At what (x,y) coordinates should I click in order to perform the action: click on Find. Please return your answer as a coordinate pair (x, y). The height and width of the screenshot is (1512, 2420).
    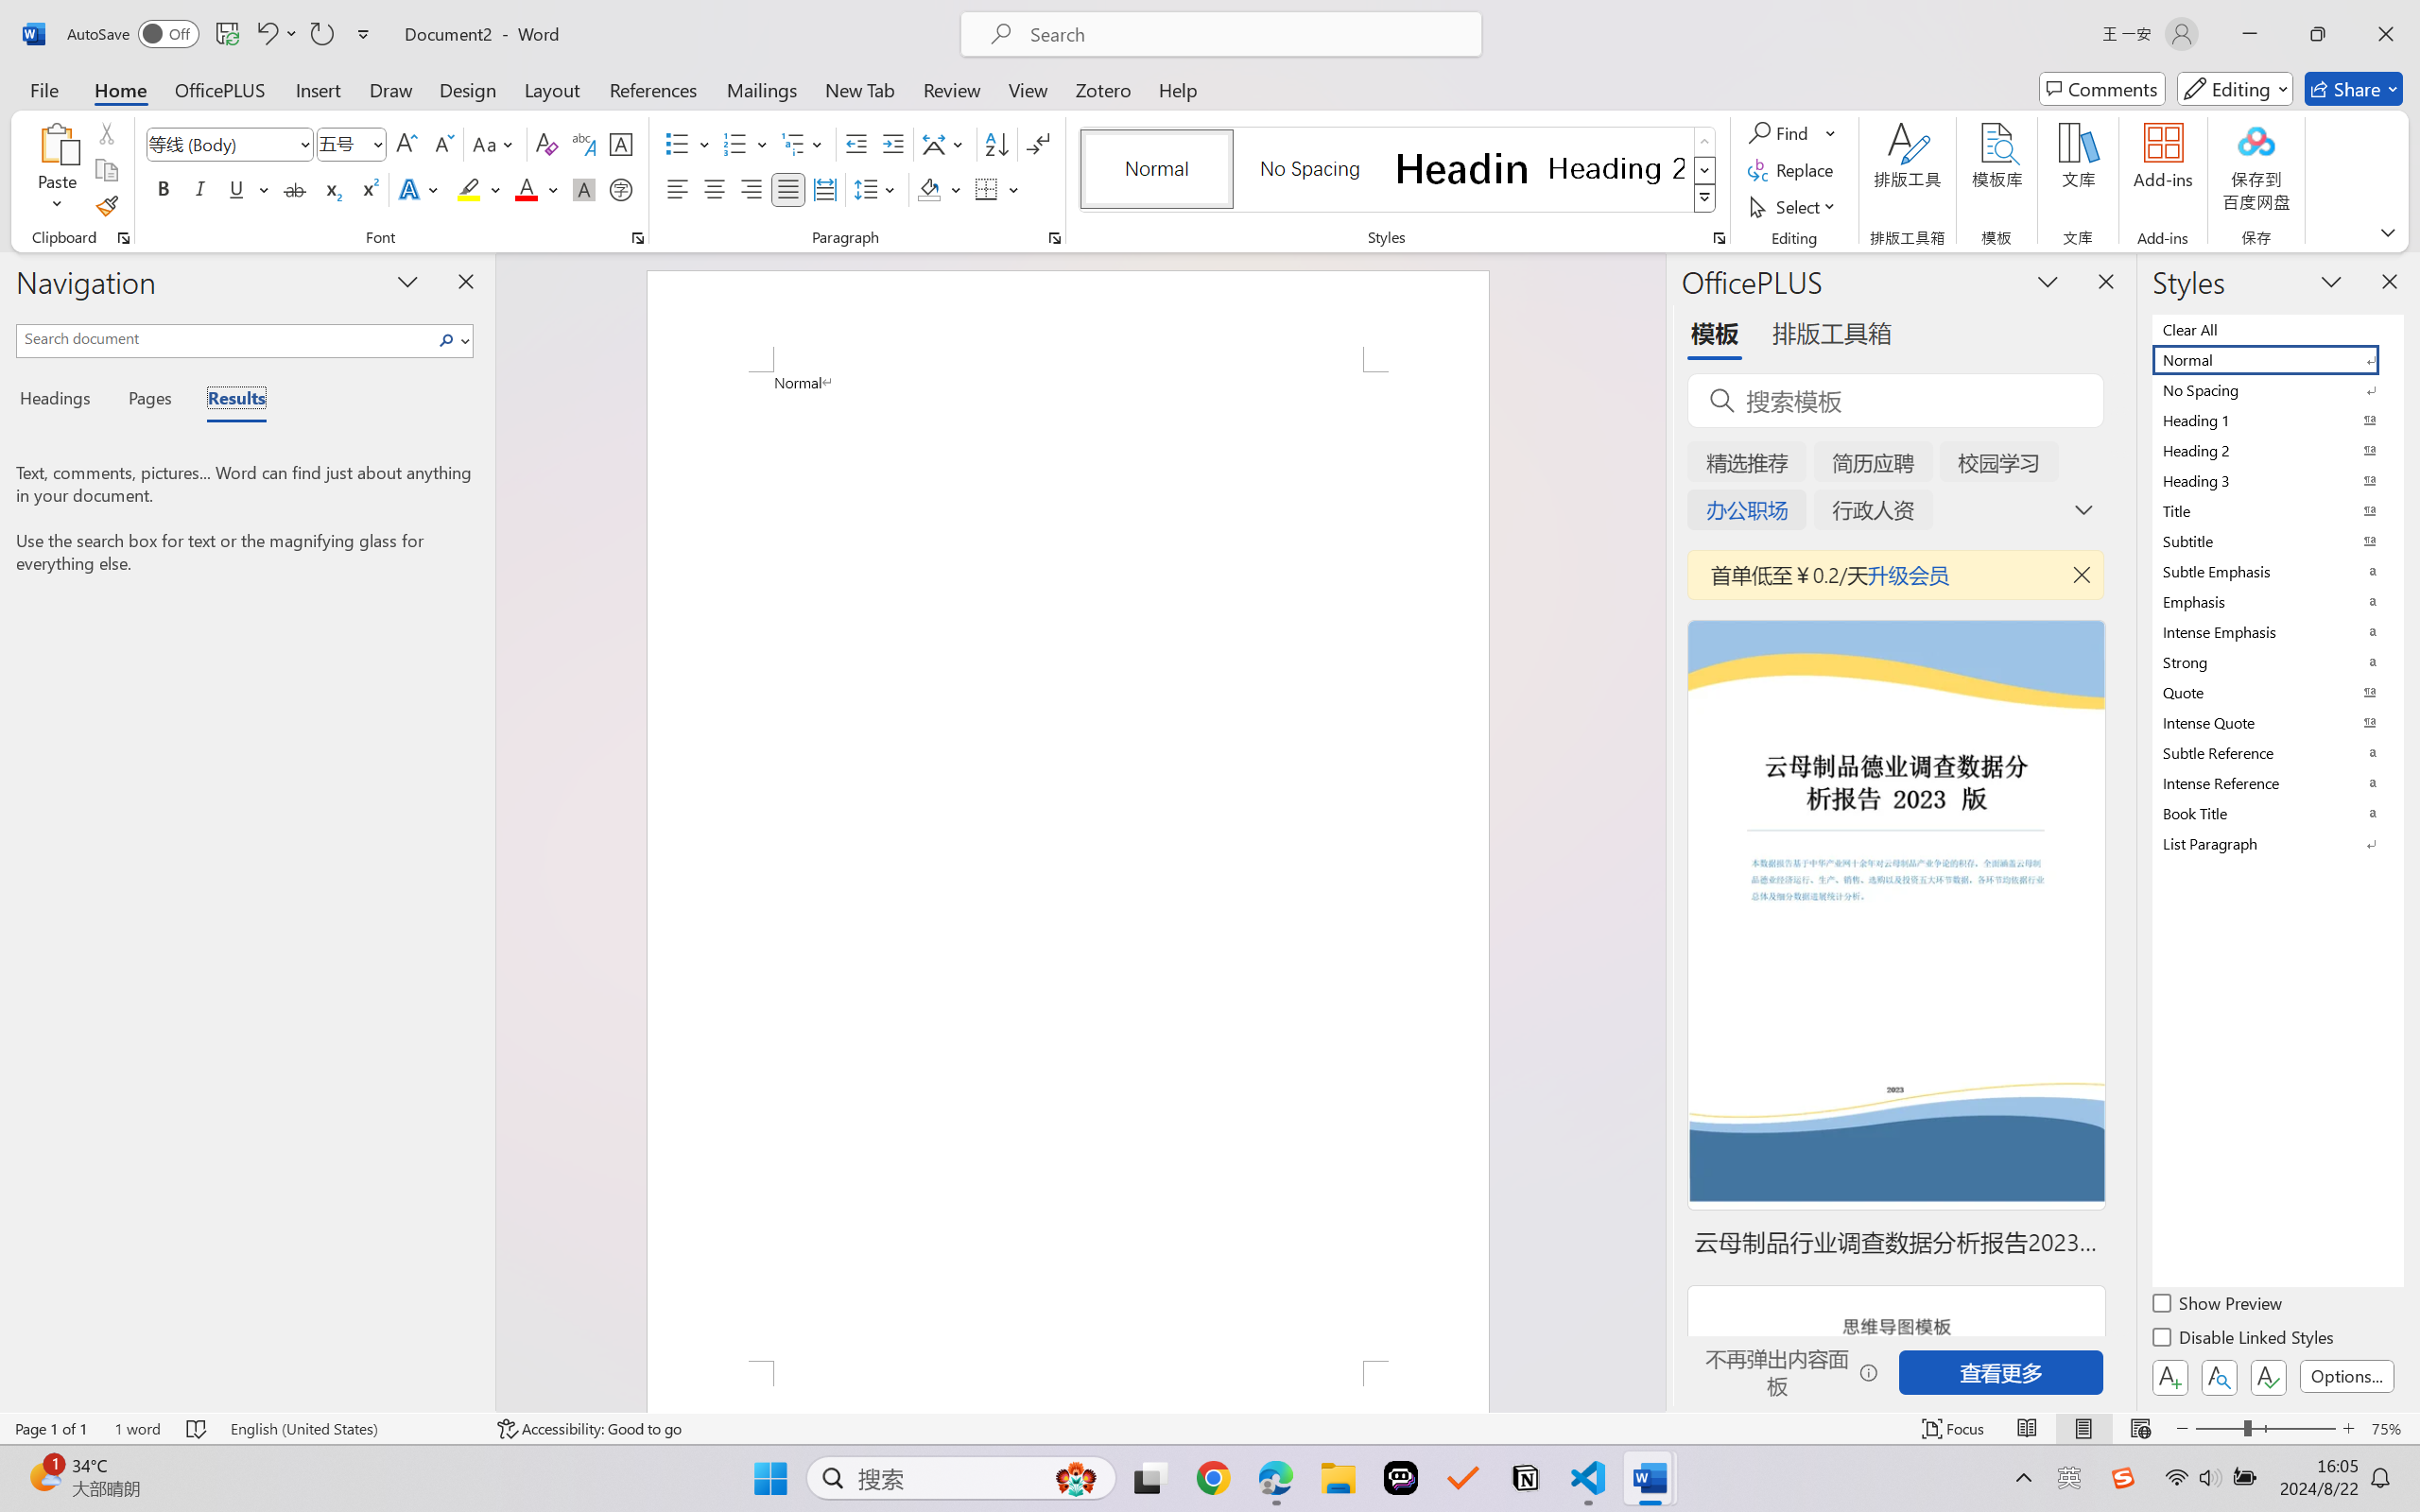
    Looking at the image, I should click on (1792, 132).